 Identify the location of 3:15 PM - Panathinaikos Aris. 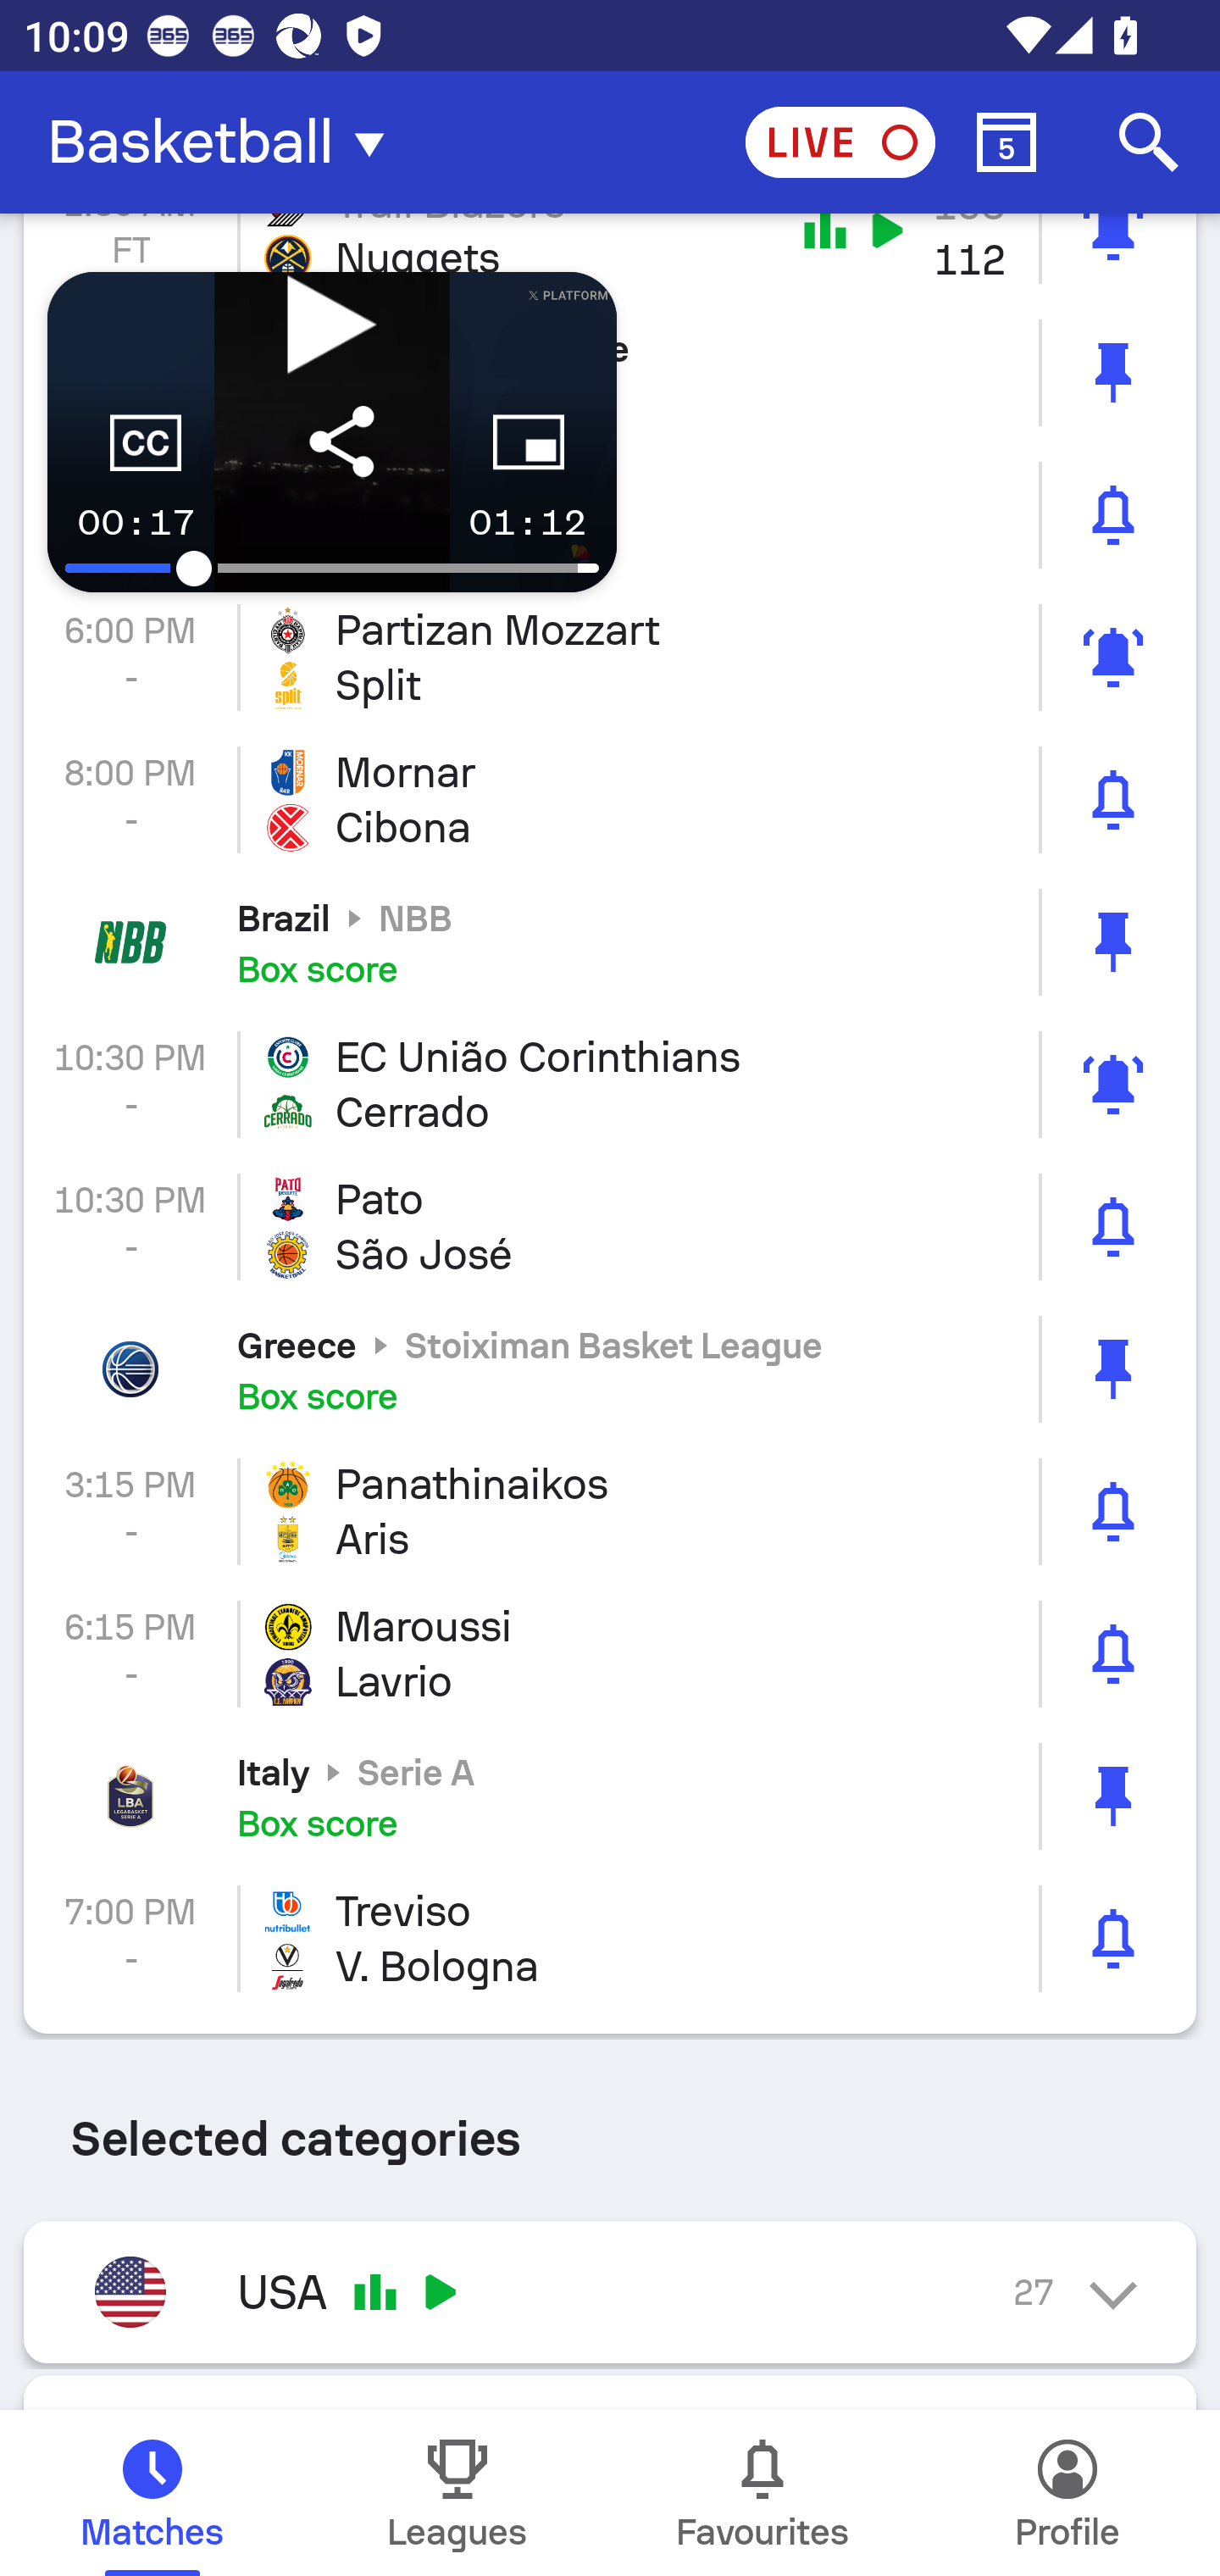
(610, 1510).